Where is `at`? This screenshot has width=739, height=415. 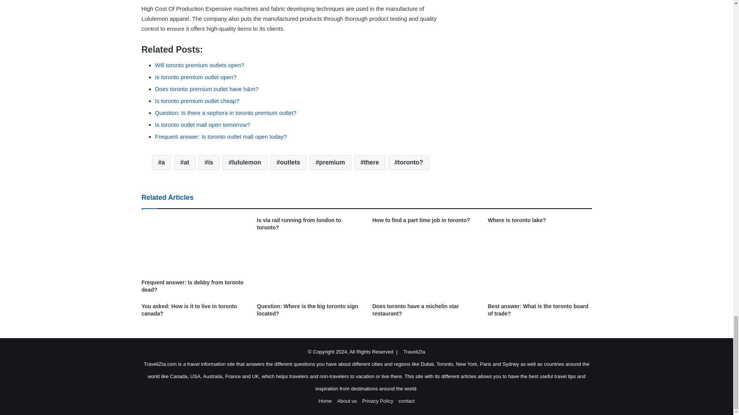 at is located at coordinates (185, 162).